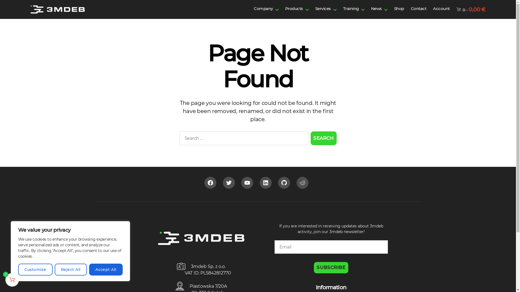 The height and width of the screenshot is (292, 520). I want to click on Facebook, so click(210, 183).